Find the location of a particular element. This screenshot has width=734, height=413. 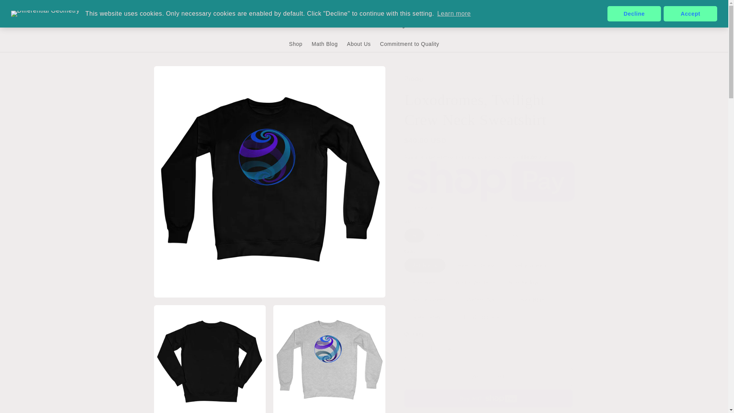

Differential Geometry is located at coordinates (364, 24).